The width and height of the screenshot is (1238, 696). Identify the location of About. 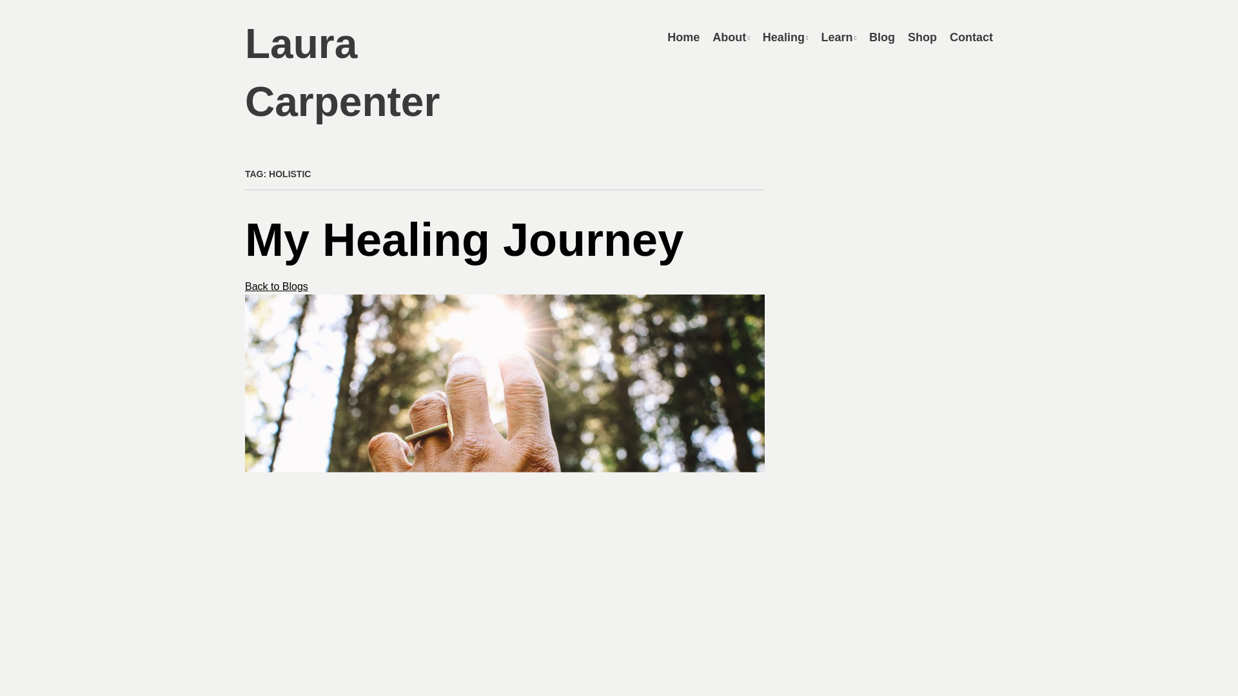
(731, 37).